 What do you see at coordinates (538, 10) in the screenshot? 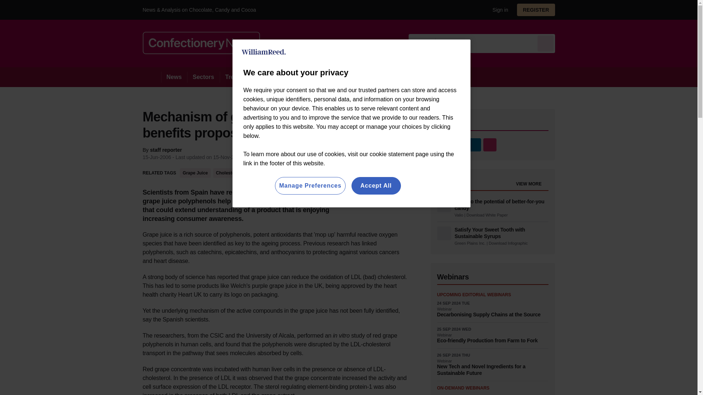
I see `My account` at bounding box center [538, 10].